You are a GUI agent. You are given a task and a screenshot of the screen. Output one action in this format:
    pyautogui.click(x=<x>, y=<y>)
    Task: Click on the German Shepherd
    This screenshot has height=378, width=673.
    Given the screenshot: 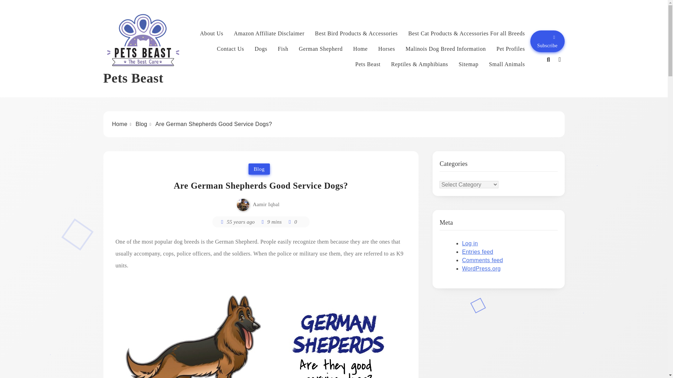 What is the action you would take?
    pyautogui.click(x=320, y=49)
    